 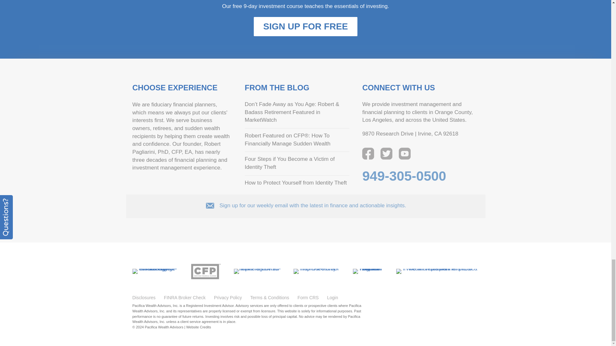 I want to click on Four Steps if You Become a Victim of Identity Theft, so click(x=289, y=163).